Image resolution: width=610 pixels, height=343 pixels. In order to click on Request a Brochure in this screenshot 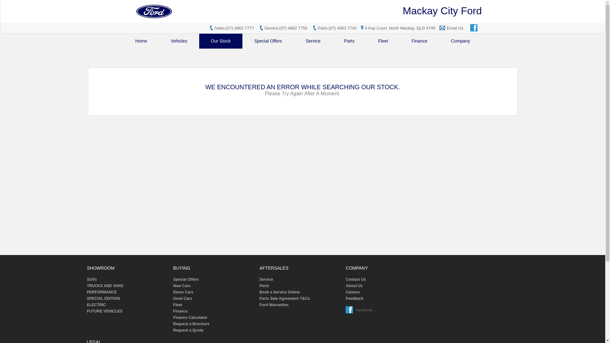, I will do `click(214, 324)`.